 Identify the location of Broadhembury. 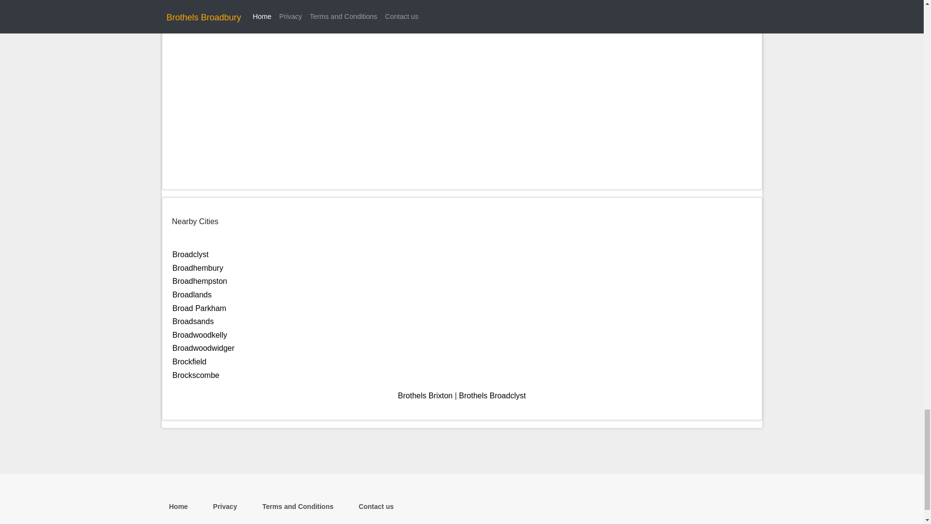
(198, 268).